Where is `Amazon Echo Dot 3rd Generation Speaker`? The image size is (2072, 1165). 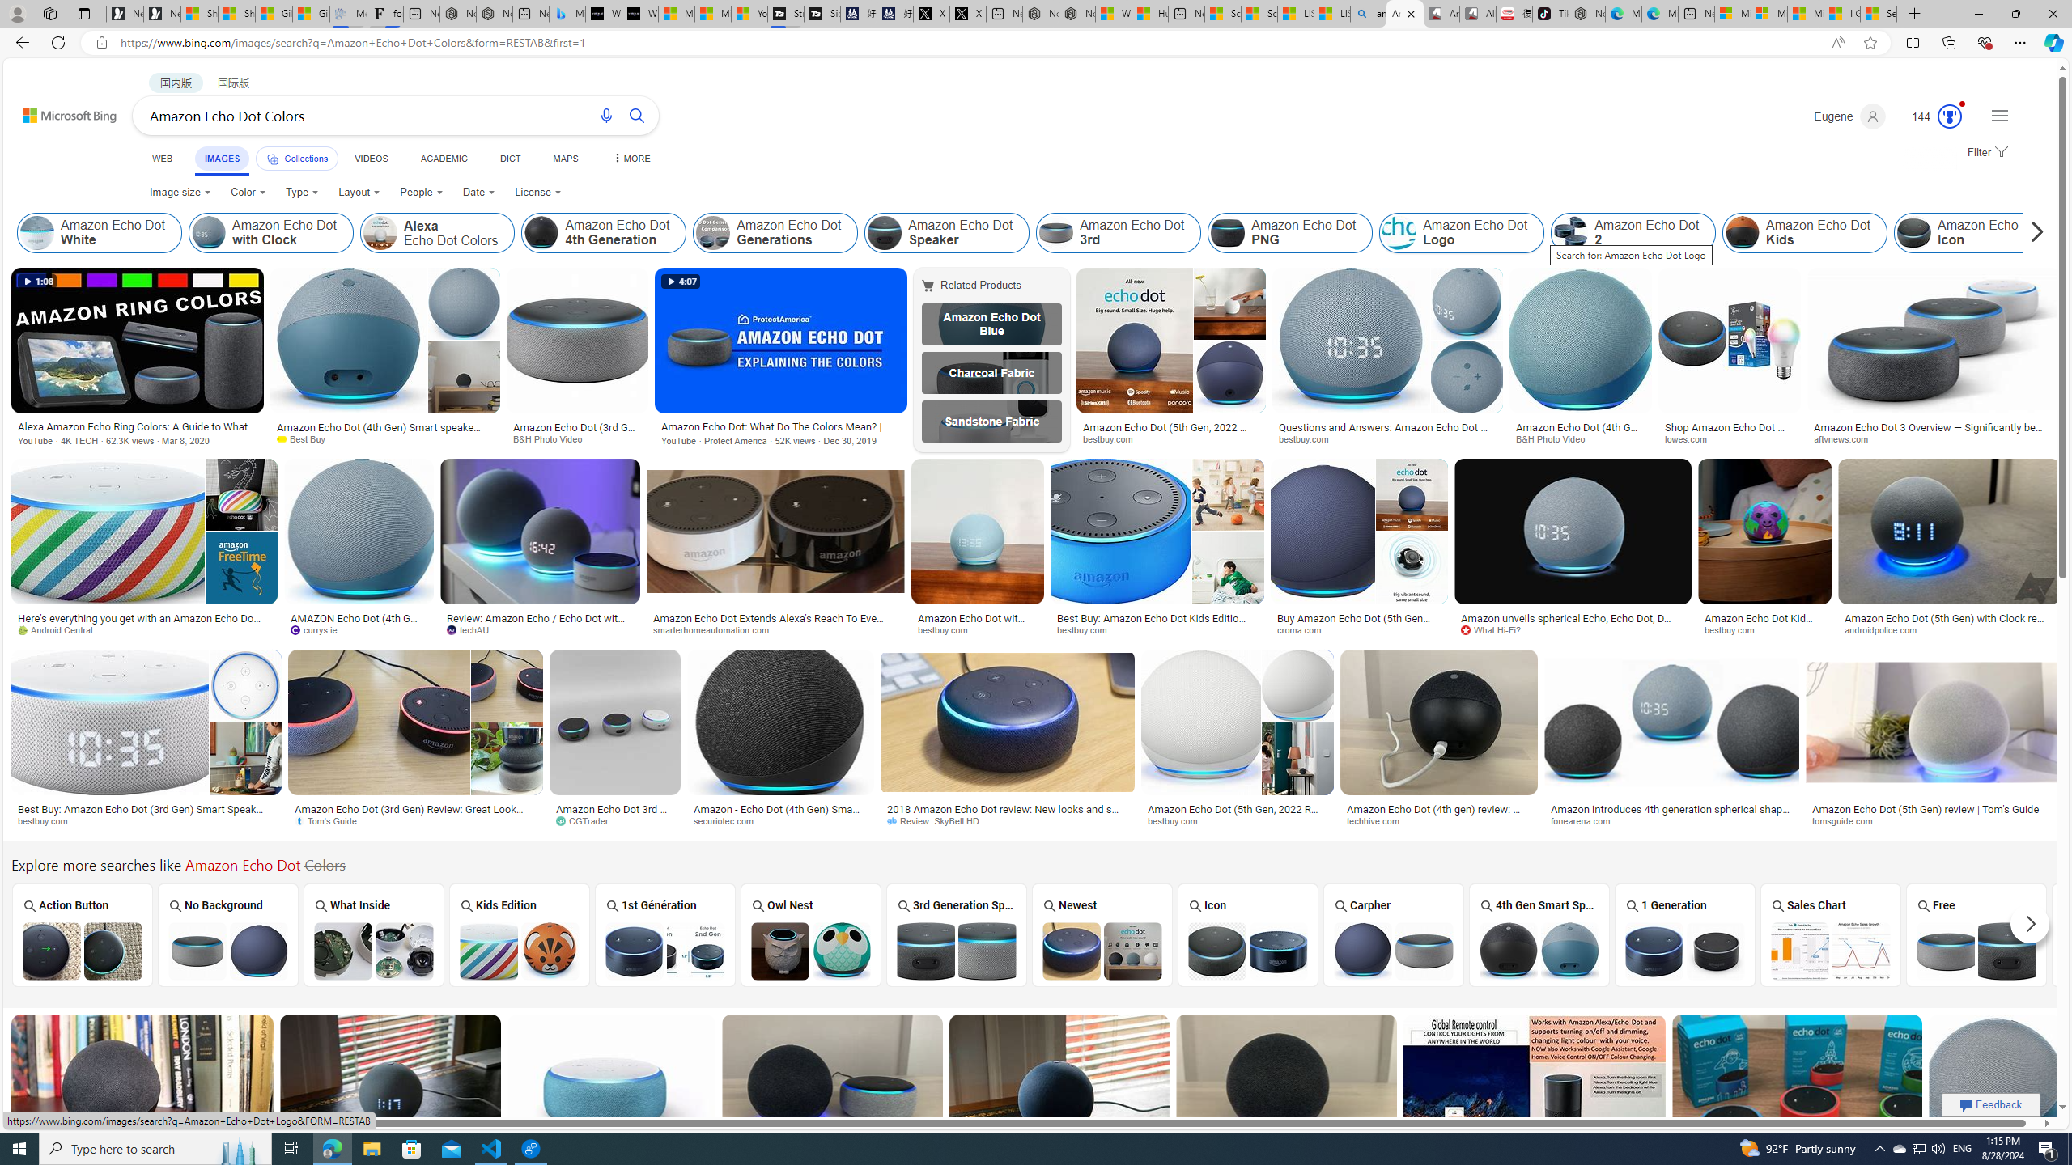 Amazon Echo Dot 3rd Generation Speaker is located at coordinates (956, 950).